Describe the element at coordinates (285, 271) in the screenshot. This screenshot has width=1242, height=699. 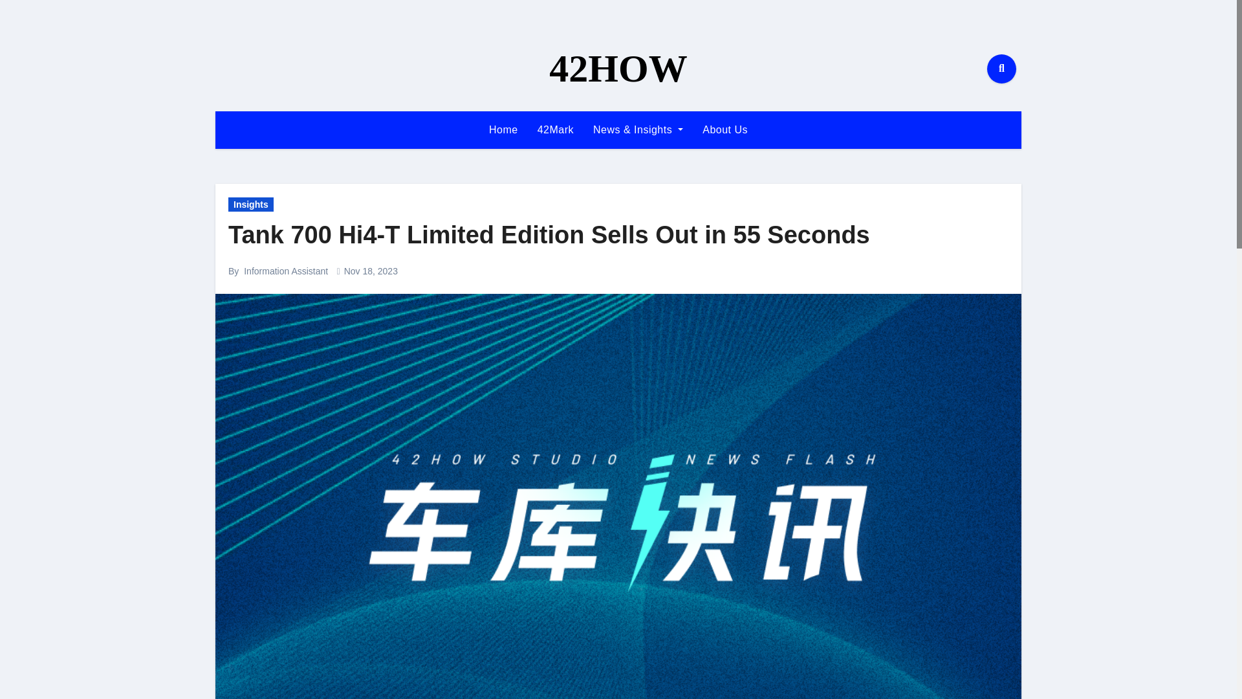
I see `Information Assistant` at that location.